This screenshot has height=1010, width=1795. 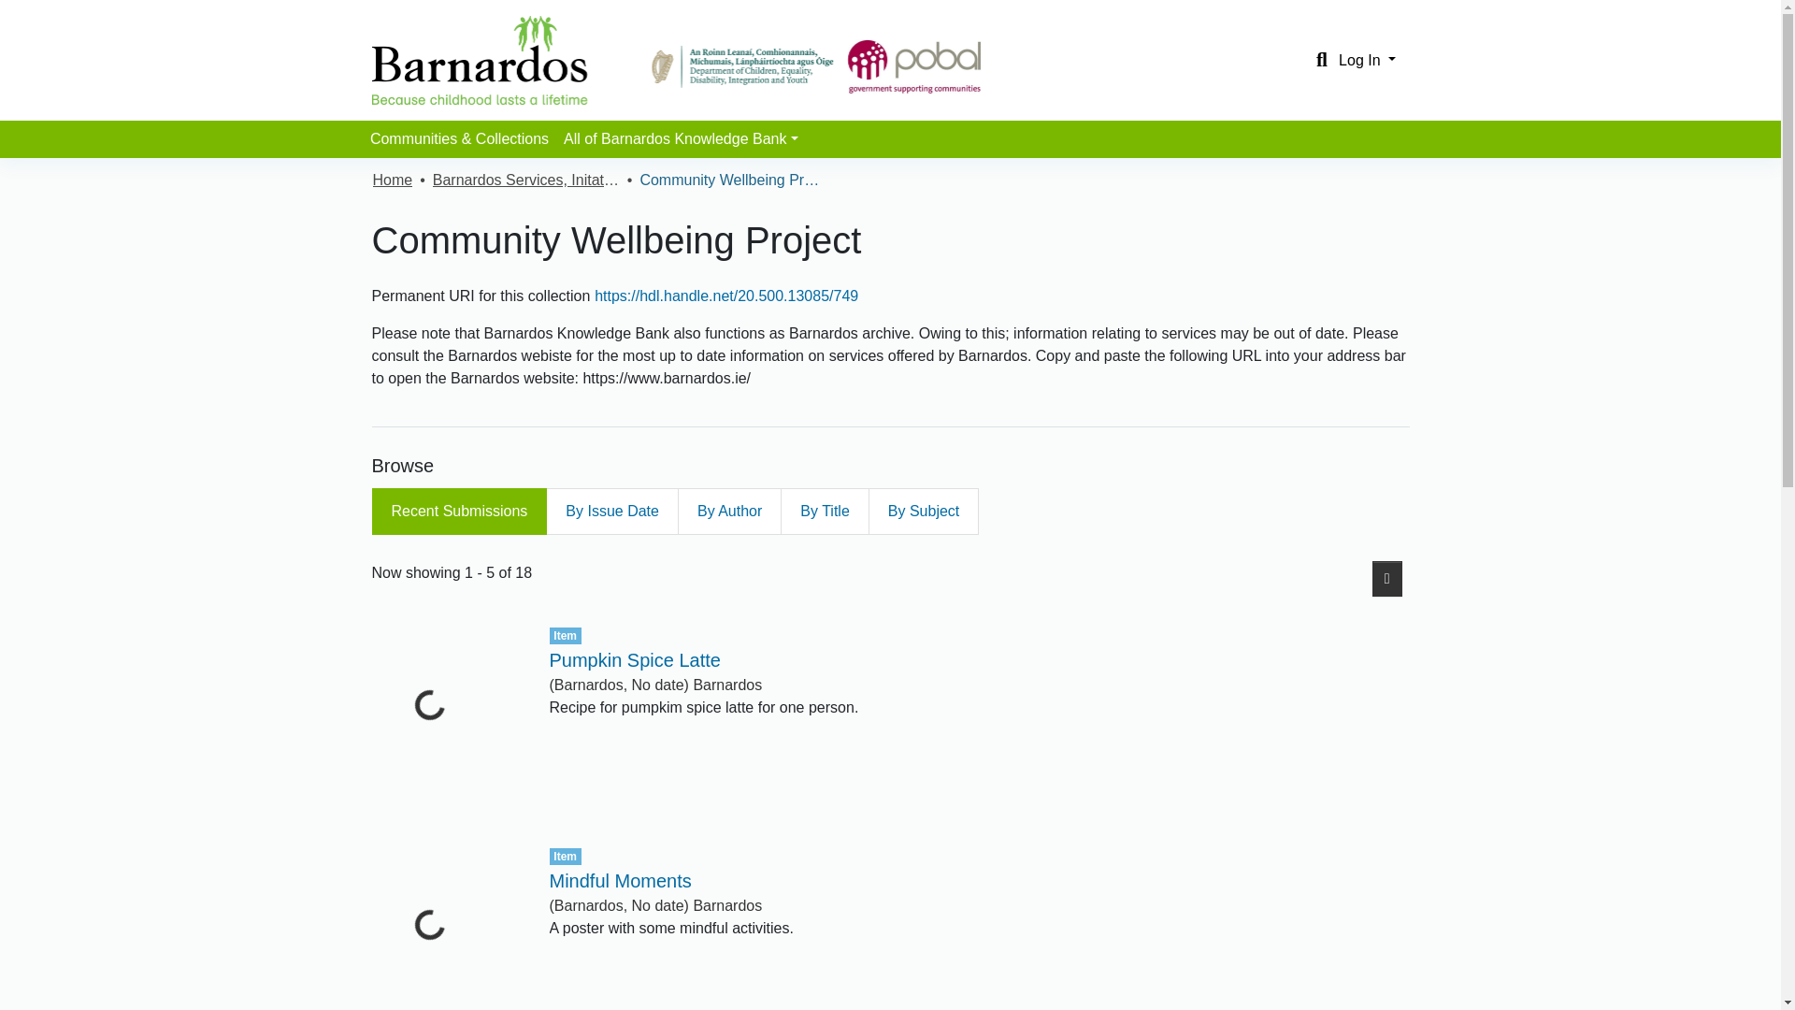 I want to click on By Issue Date, so click(x=611, y=511).